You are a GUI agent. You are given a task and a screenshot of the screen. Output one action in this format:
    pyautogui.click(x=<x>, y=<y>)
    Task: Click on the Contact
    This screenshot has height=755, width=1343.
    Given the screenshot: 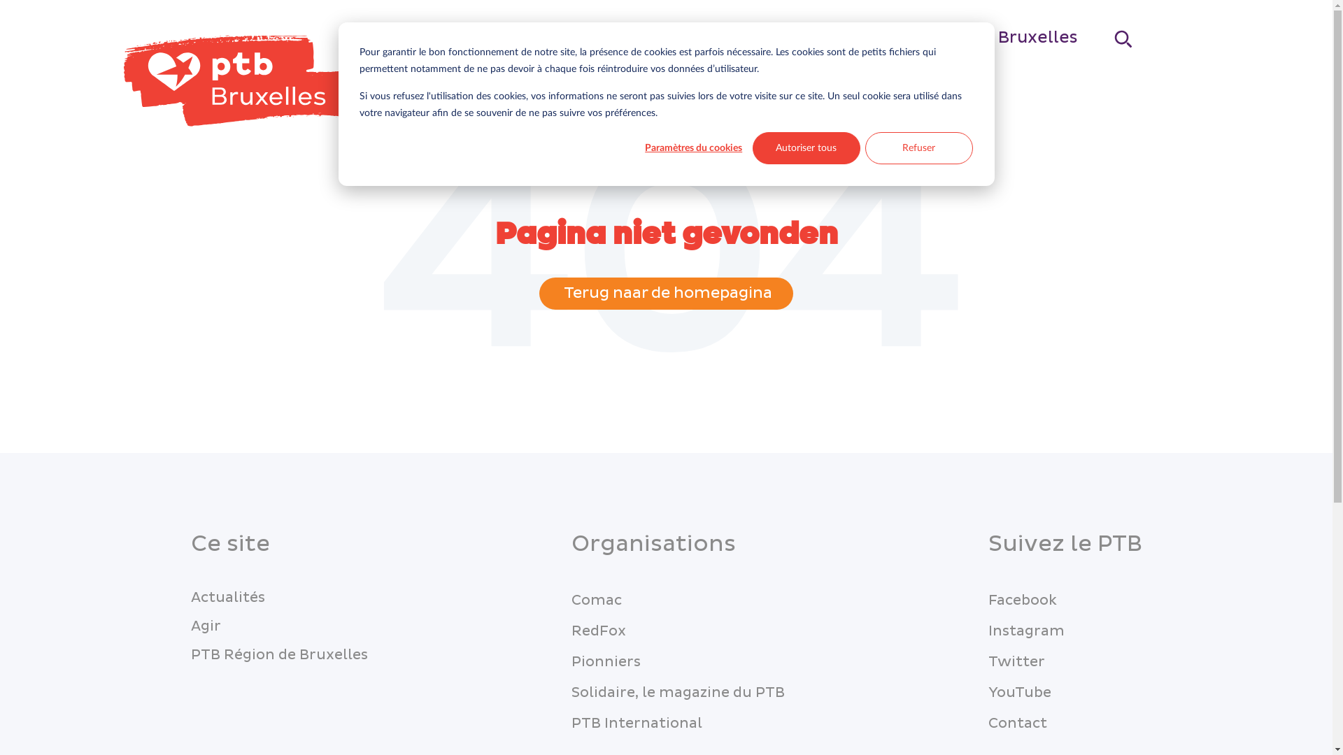 What is the action you would take?
    pyautogui.click(x=1017, y=724)
    